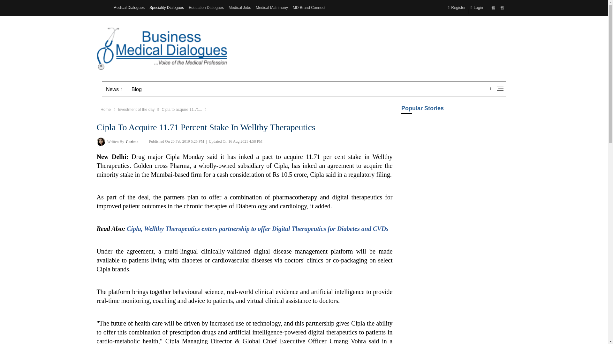  Describe the element at coordinates (206, 8) in the screenshot. I see `Education Dialogues` at that location.